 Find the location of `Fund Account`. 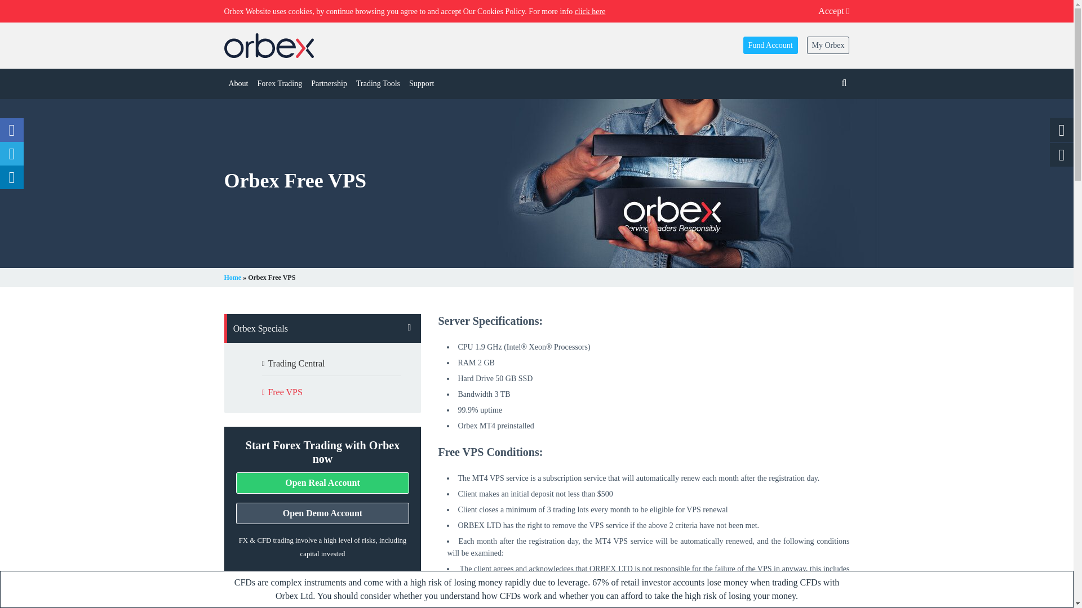

Fund Account is located at coordinates (771, 45).